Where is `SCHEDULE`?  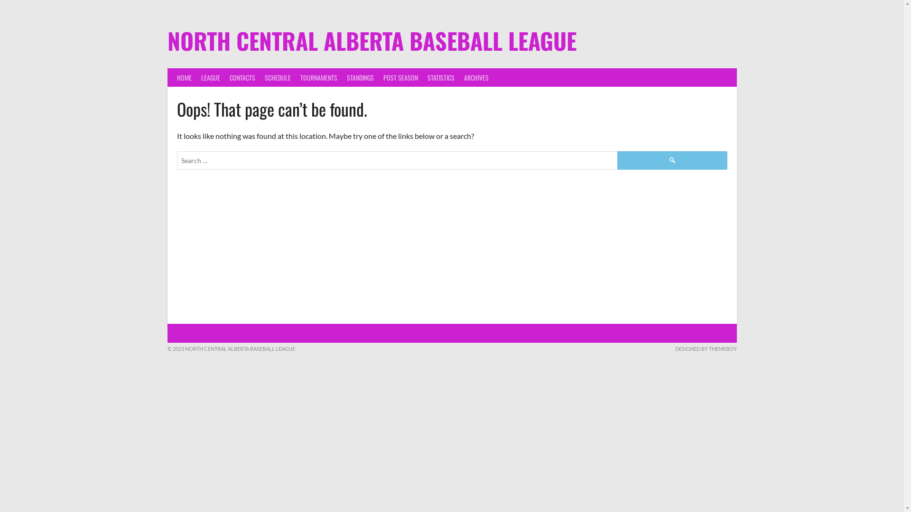 SCHEDULE is located at coordinates (278, 78).